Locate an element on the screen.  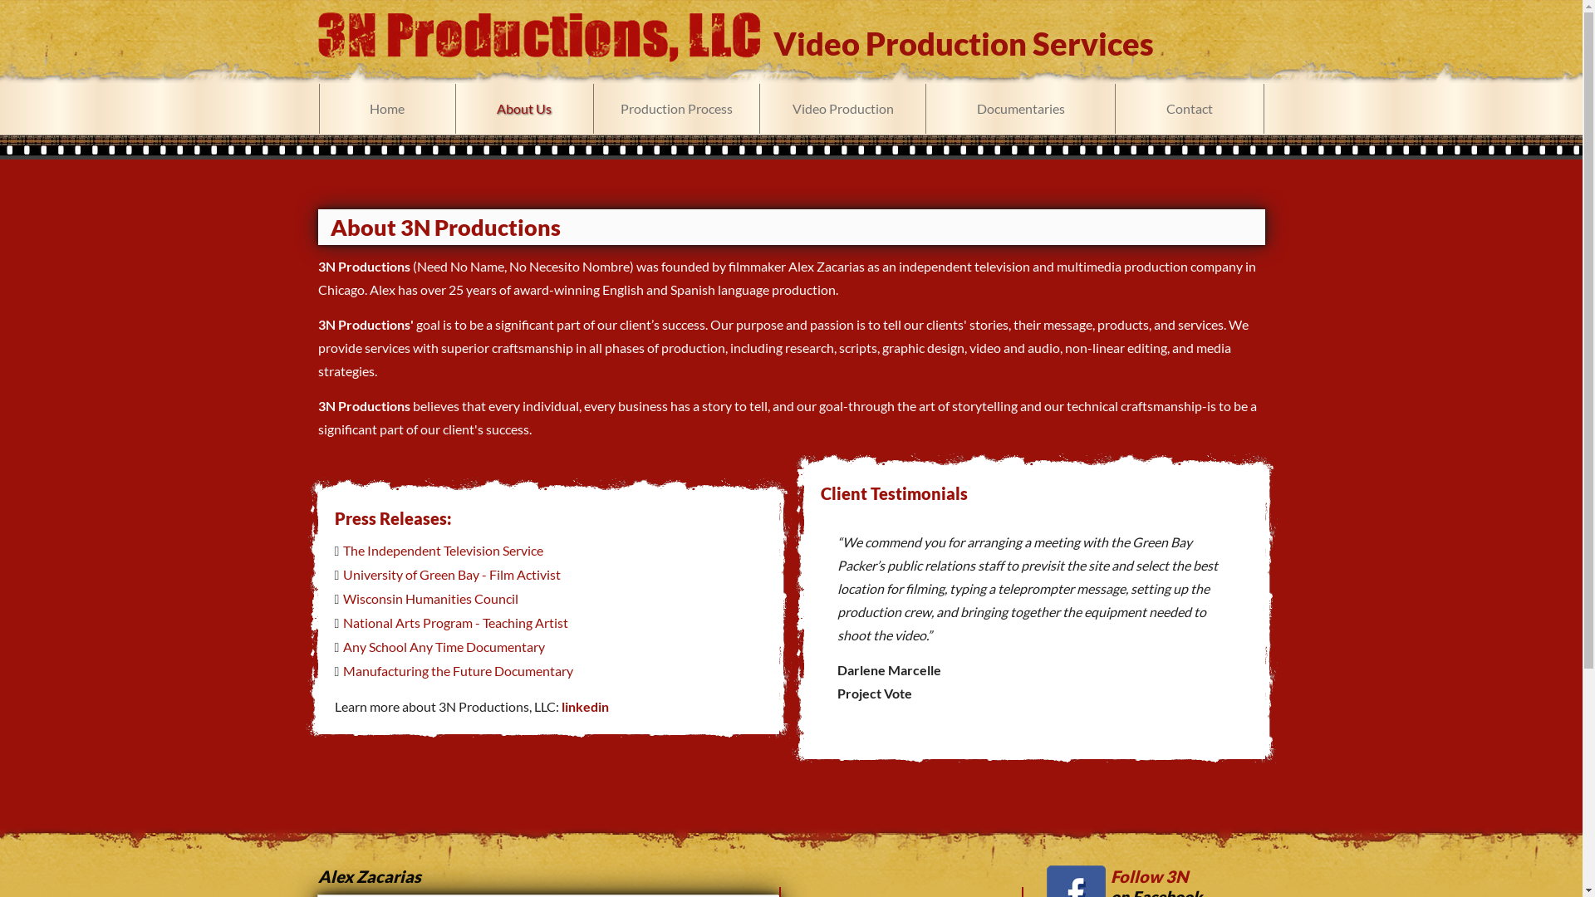
National Arts Program - Teaching Artist is located at coordinates (455, 622).